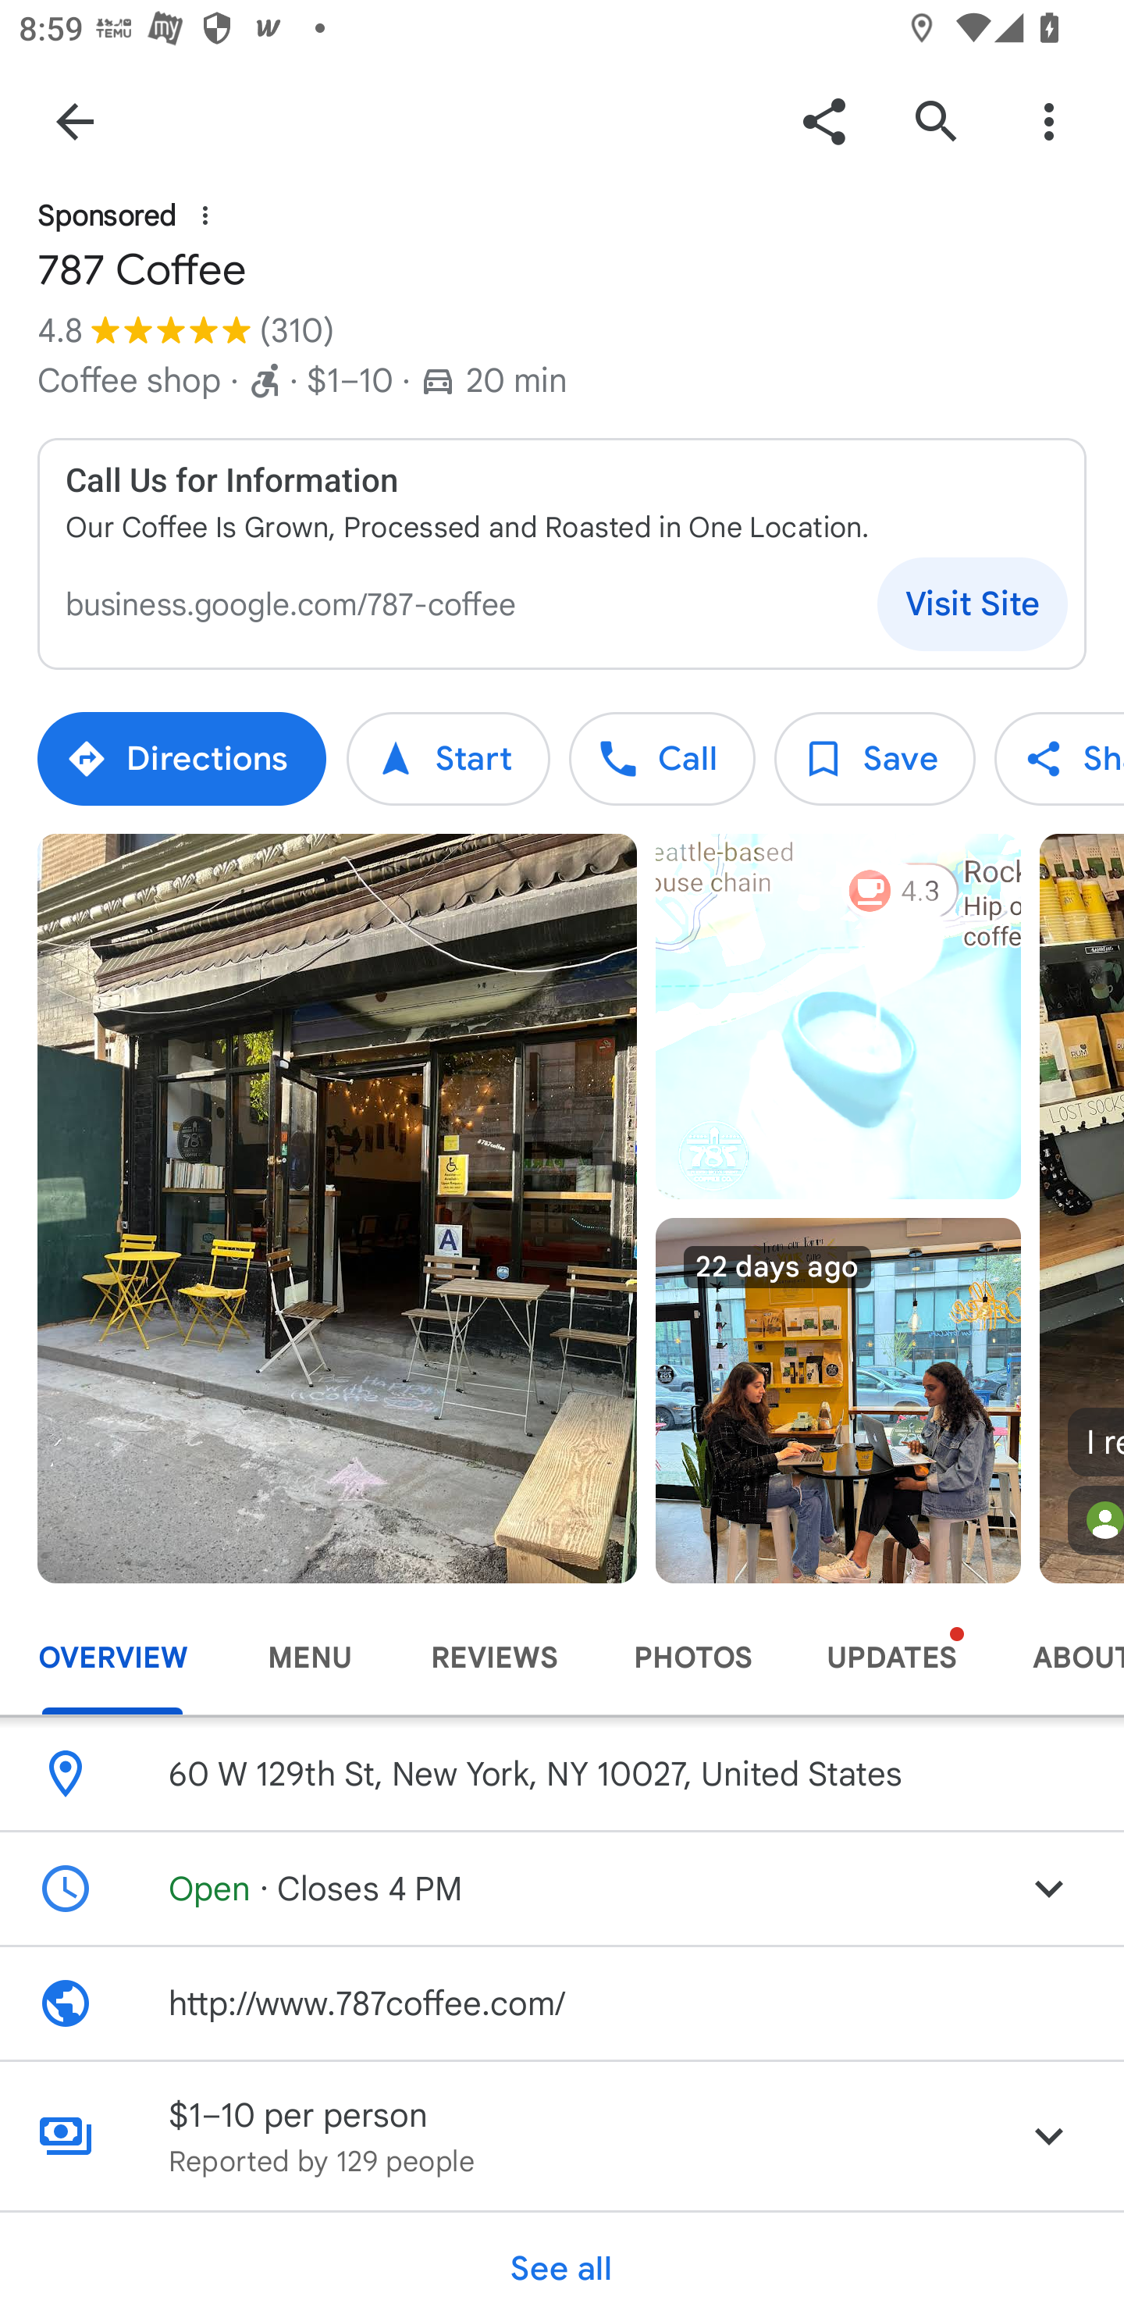 Image resolution: width=1124 pixels, height=2311 pixels. What do you see at coordinates (891, 1658) in the screenshot?
I see `UPDATES Updates New updates in Updates` at bounding box center [891, 1658].